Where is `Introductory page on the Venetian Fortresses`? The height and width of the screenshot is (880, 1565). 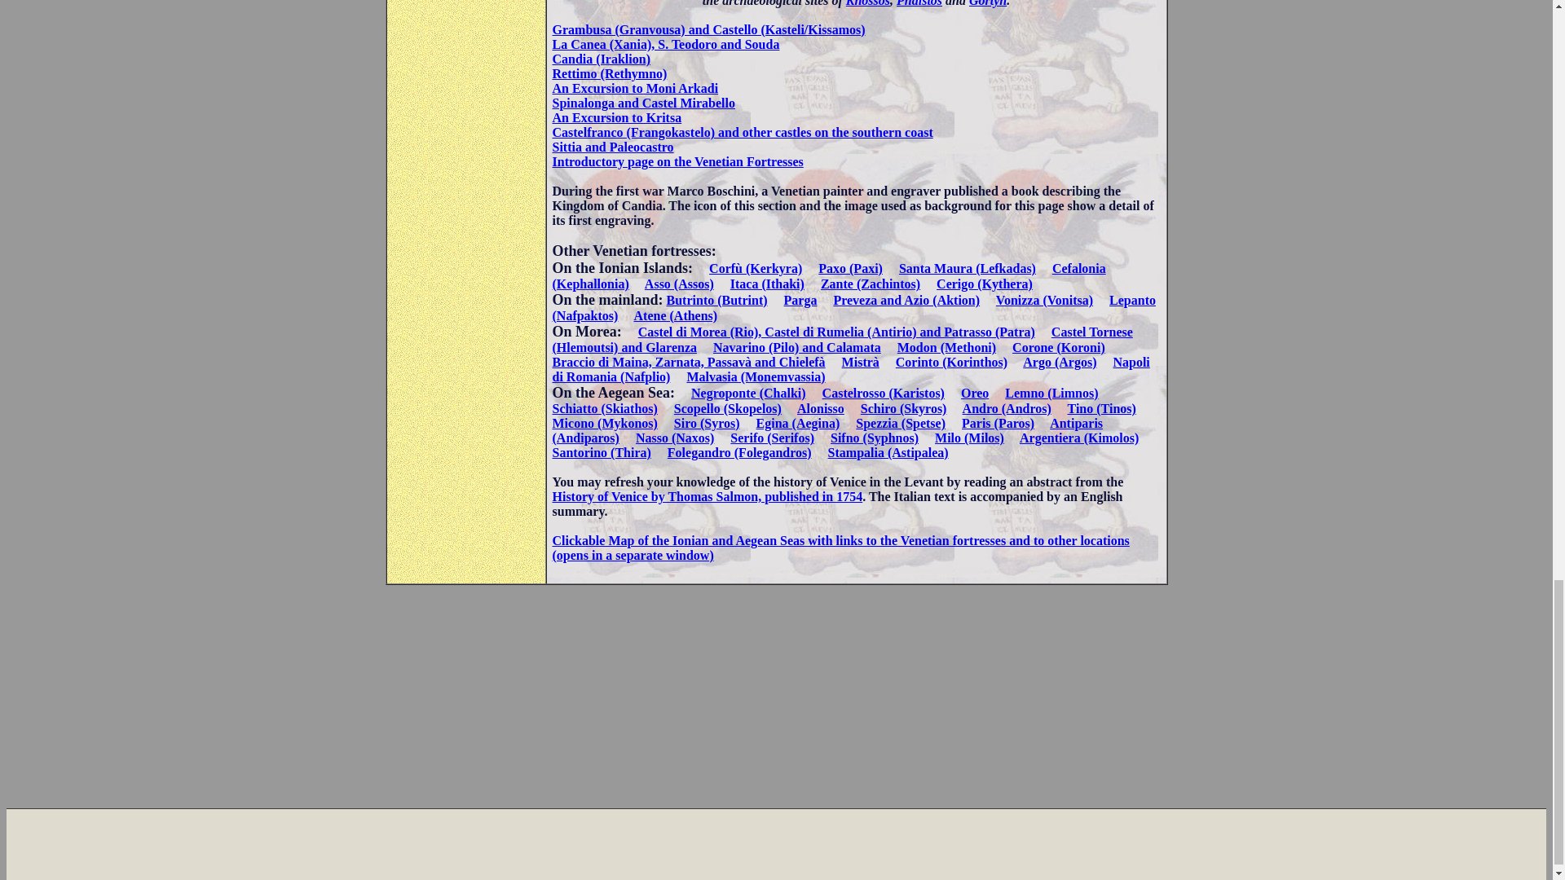 Introductory page on the Venetian Fortresses is located at coordinates (678, 161).